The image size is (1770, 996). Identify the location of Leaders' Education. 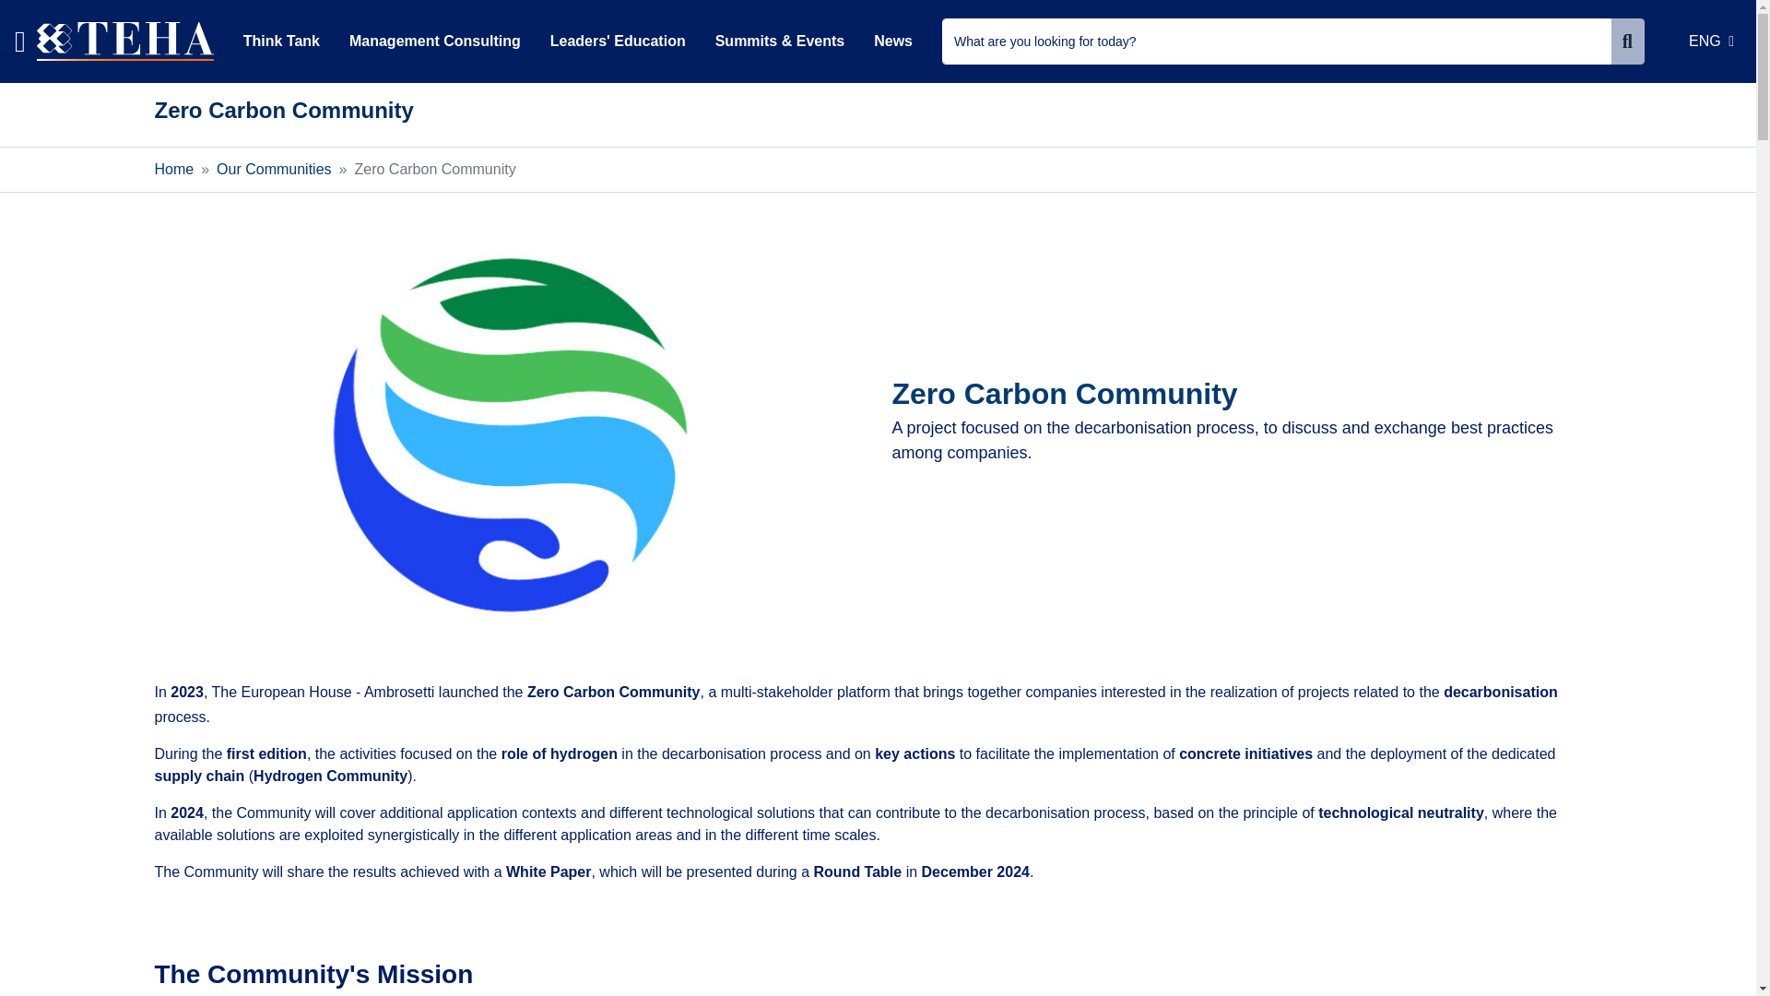
(618, 43).